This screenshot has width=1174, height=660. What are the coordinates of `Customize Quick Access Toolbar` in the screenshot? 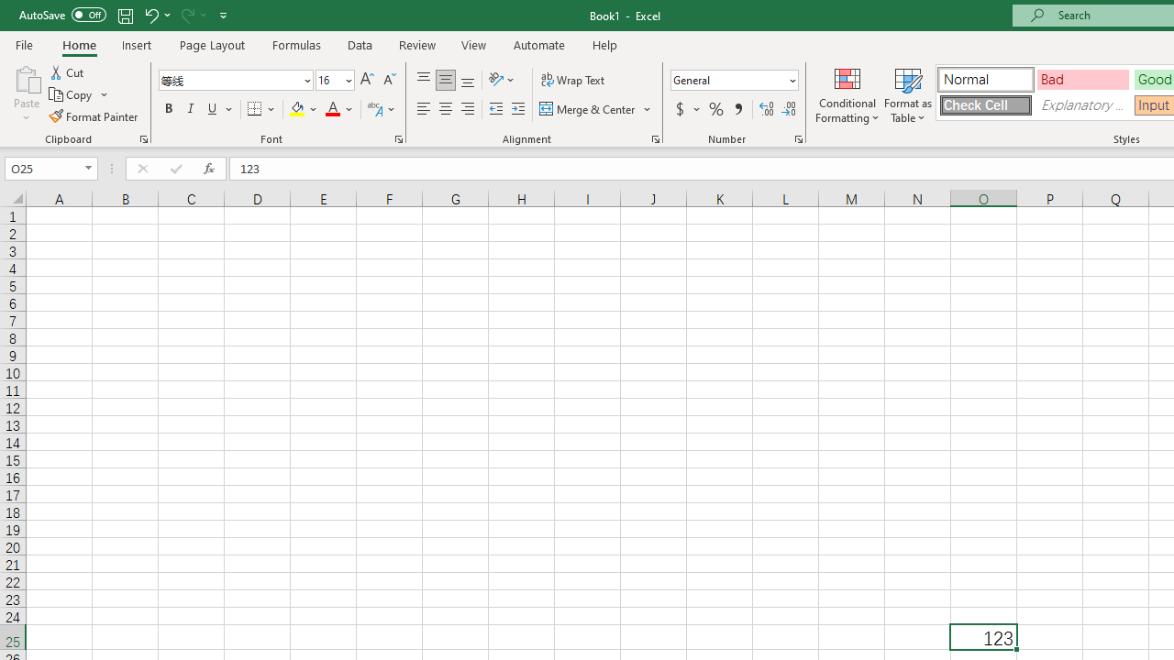 It's located at (224, 15).